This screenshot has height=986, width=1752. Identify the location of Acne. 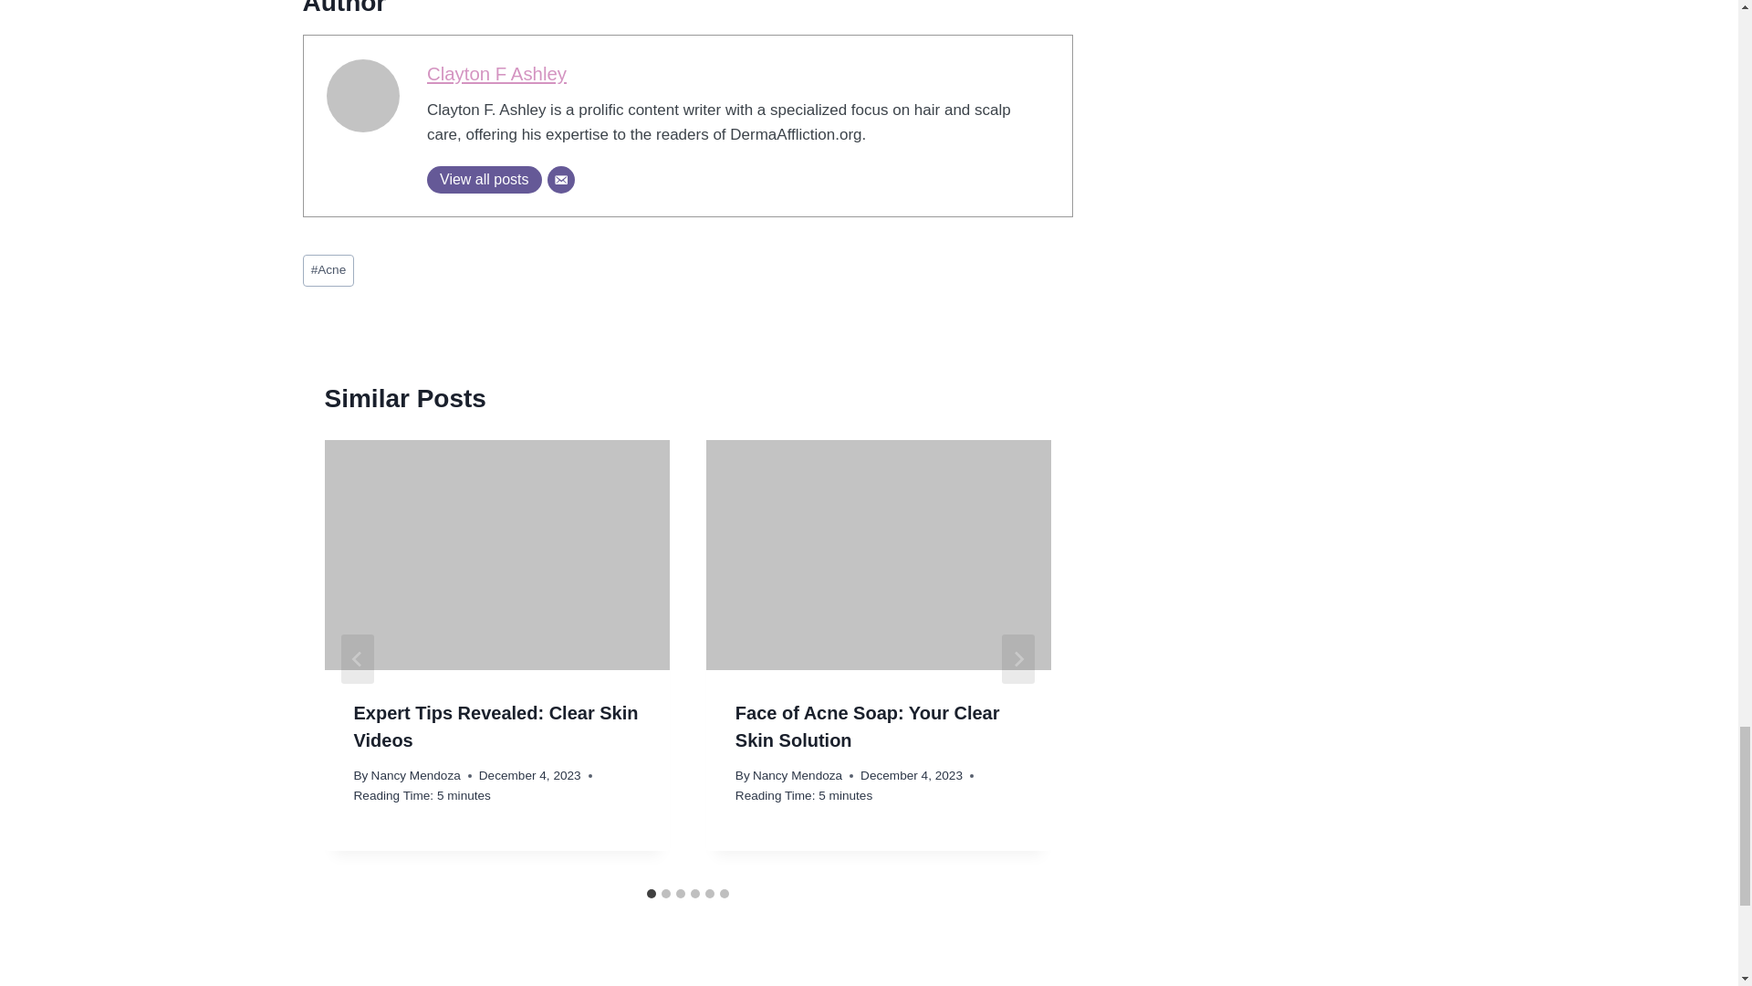
(328, 270).